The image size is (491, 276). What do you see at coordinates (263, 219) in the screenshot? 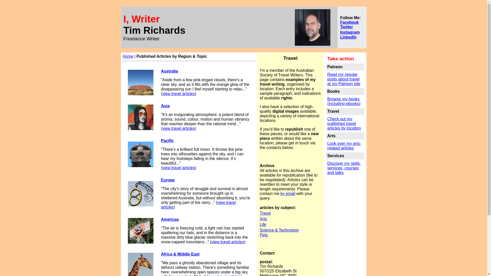
I see `Arts` at bounding box center [263, 219].